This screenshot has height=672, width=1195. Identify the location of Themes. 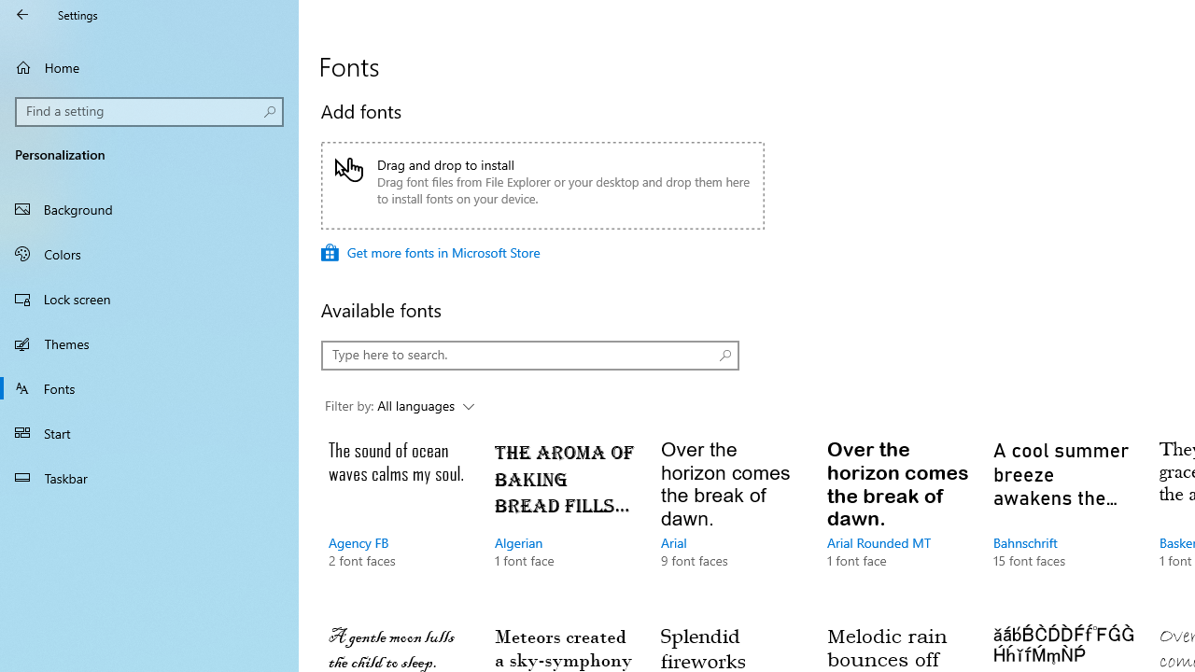
(149, 343).